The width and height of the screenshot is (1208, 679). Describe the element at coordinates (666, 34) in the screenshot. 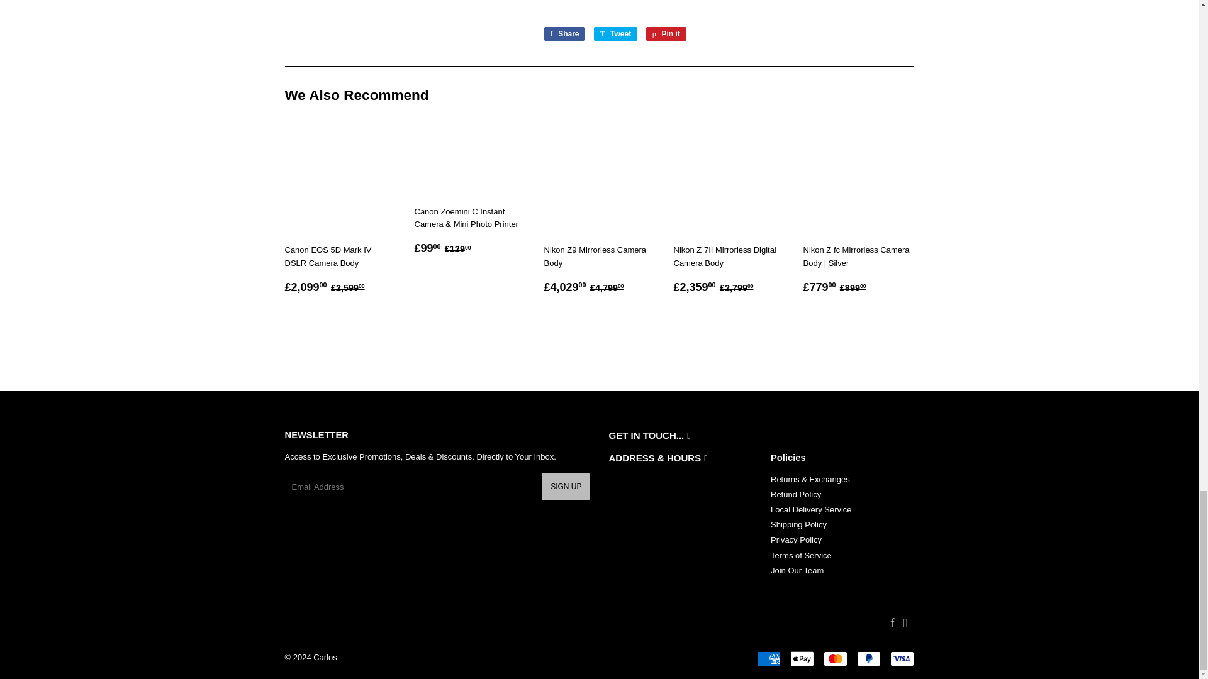

I see `Pin on Pinterest` at that location.